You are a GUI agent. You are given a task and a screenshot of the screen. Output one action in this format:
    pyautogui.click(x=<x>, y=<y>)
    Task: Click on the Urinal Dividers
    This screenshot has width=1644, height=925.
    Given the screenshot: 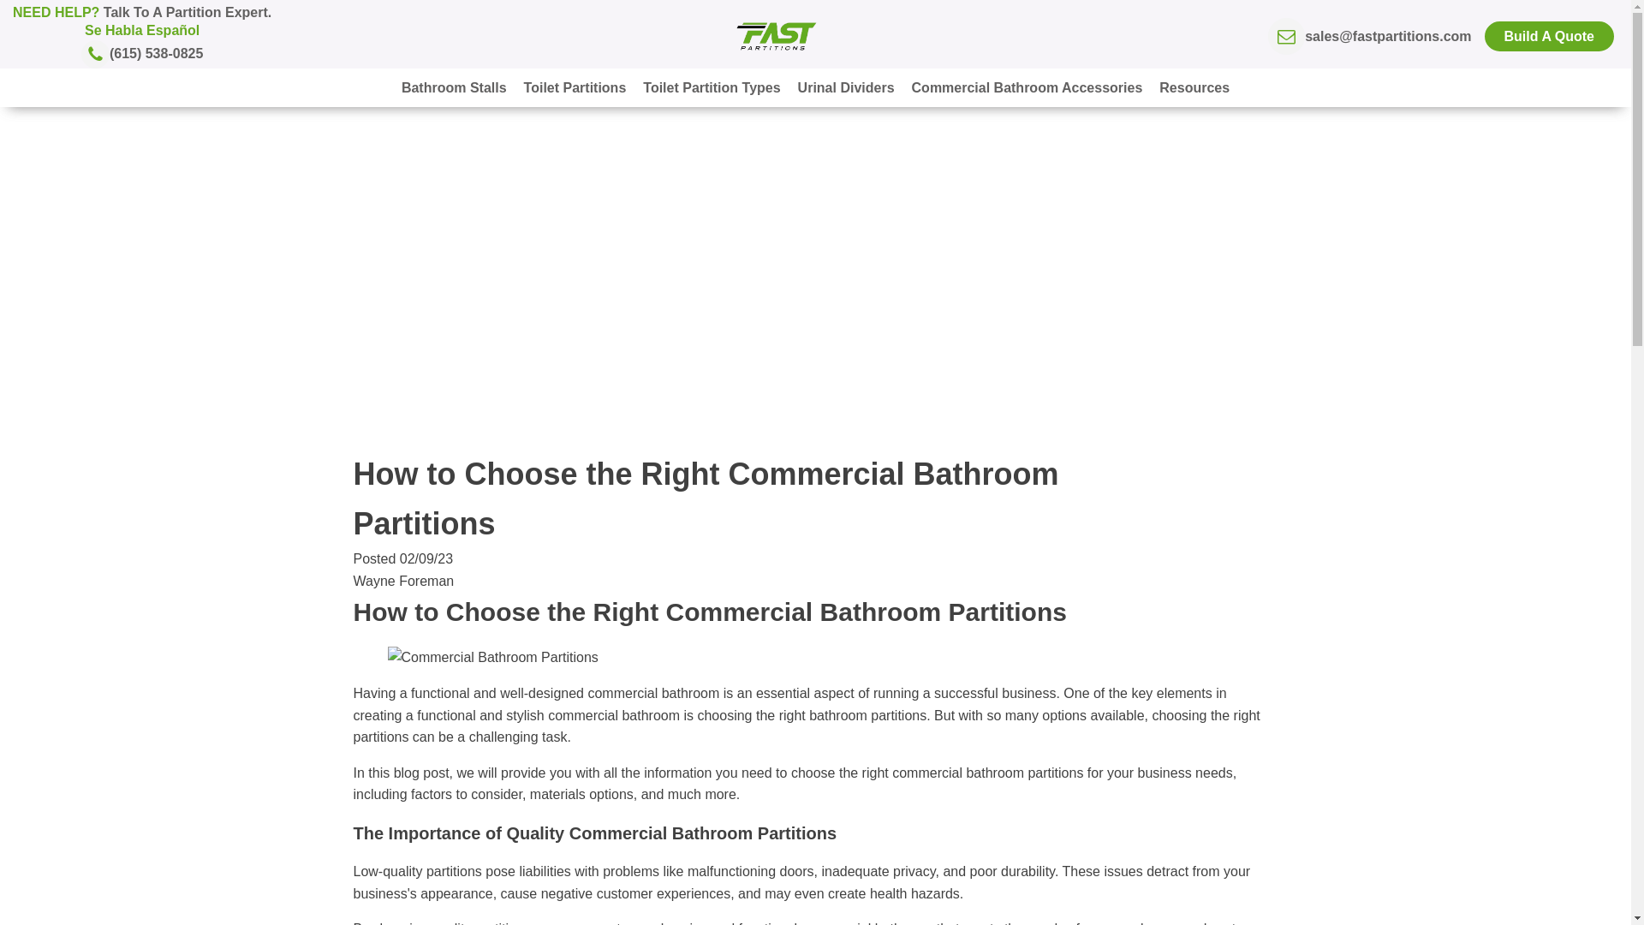 What is the action you would take?
    pyautogui.click(x=846, y=87)
    